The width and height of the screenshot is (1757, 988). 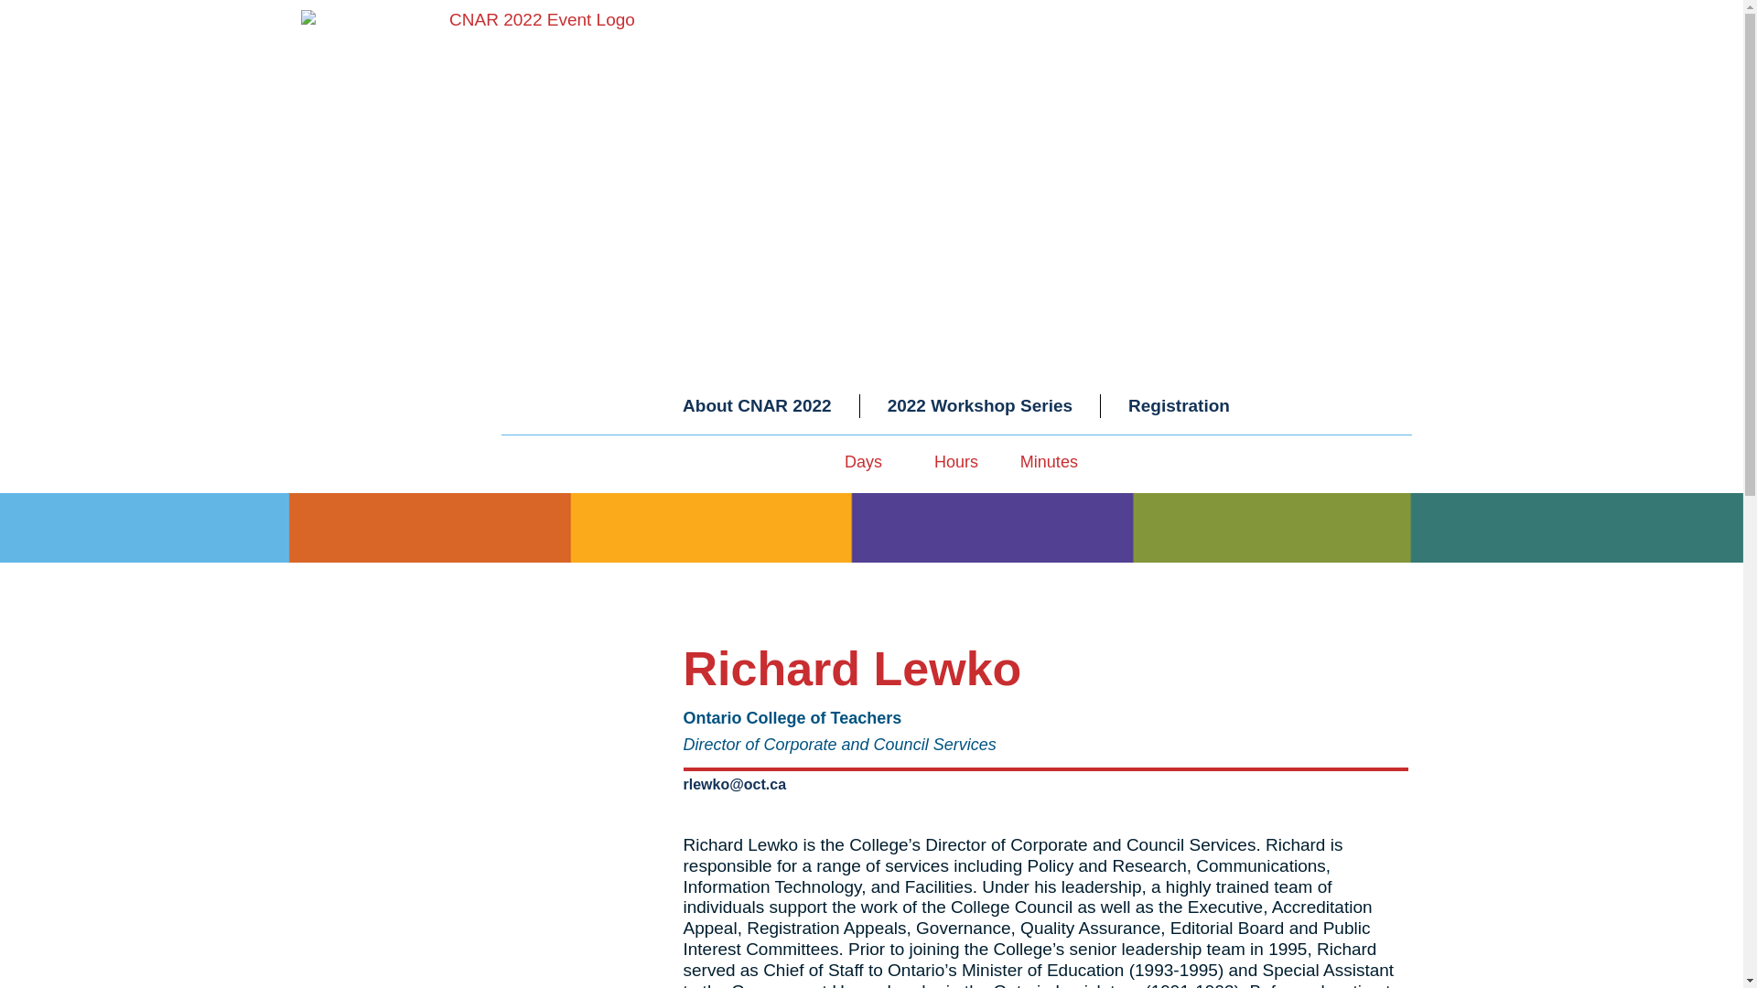 I want to click on About CNAR 2022, so click(x=757, y=406).